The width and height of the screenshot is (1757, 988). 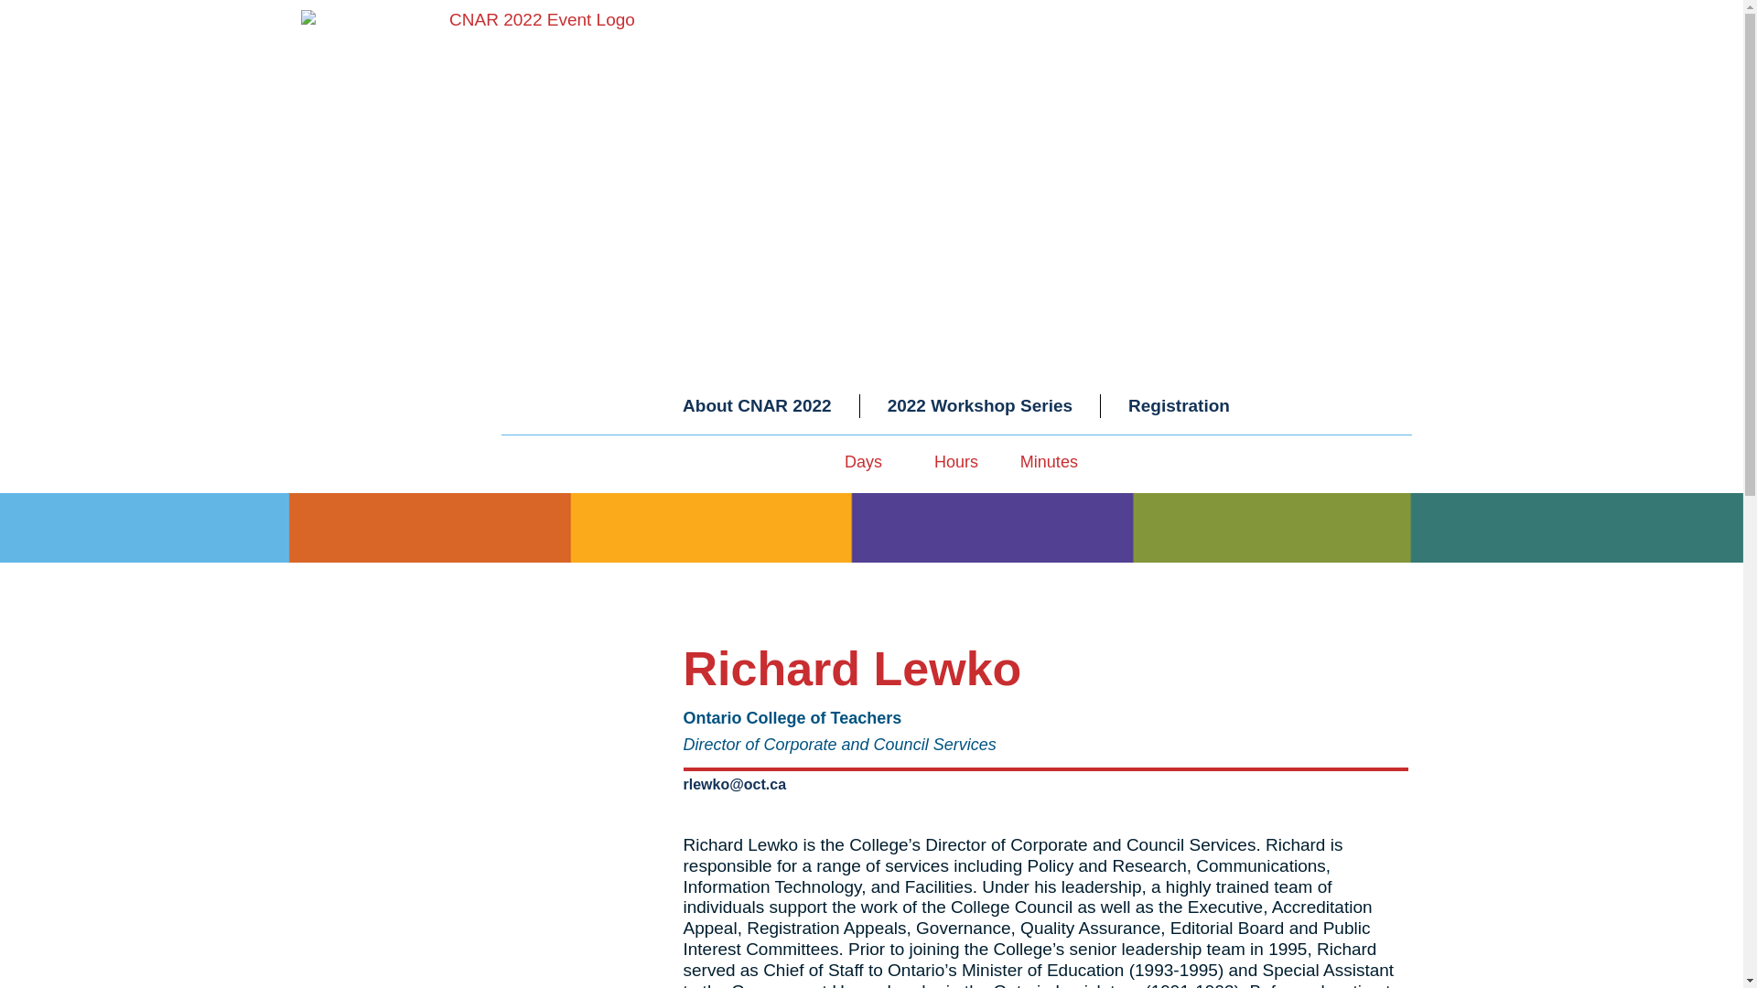 I want to click on About CNAR 2022, so click(x=757, y=406).